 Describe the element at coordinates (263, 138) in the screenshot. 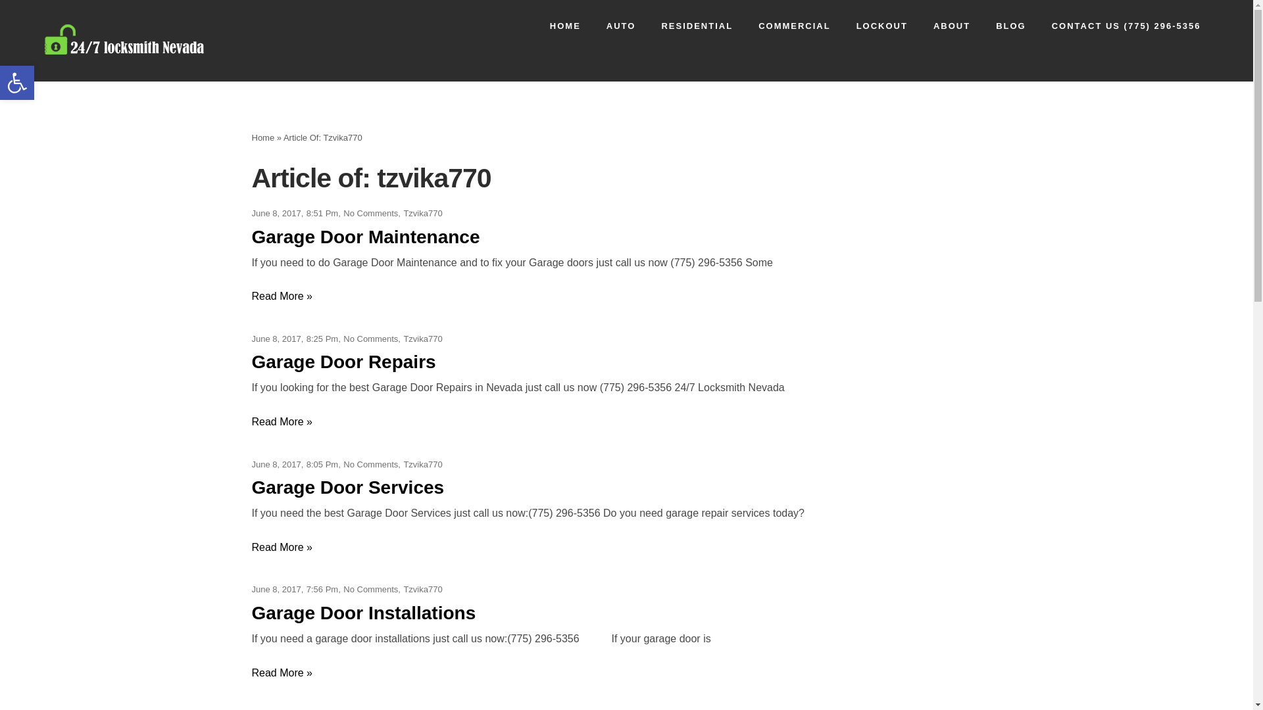

I see `Home` at that location.